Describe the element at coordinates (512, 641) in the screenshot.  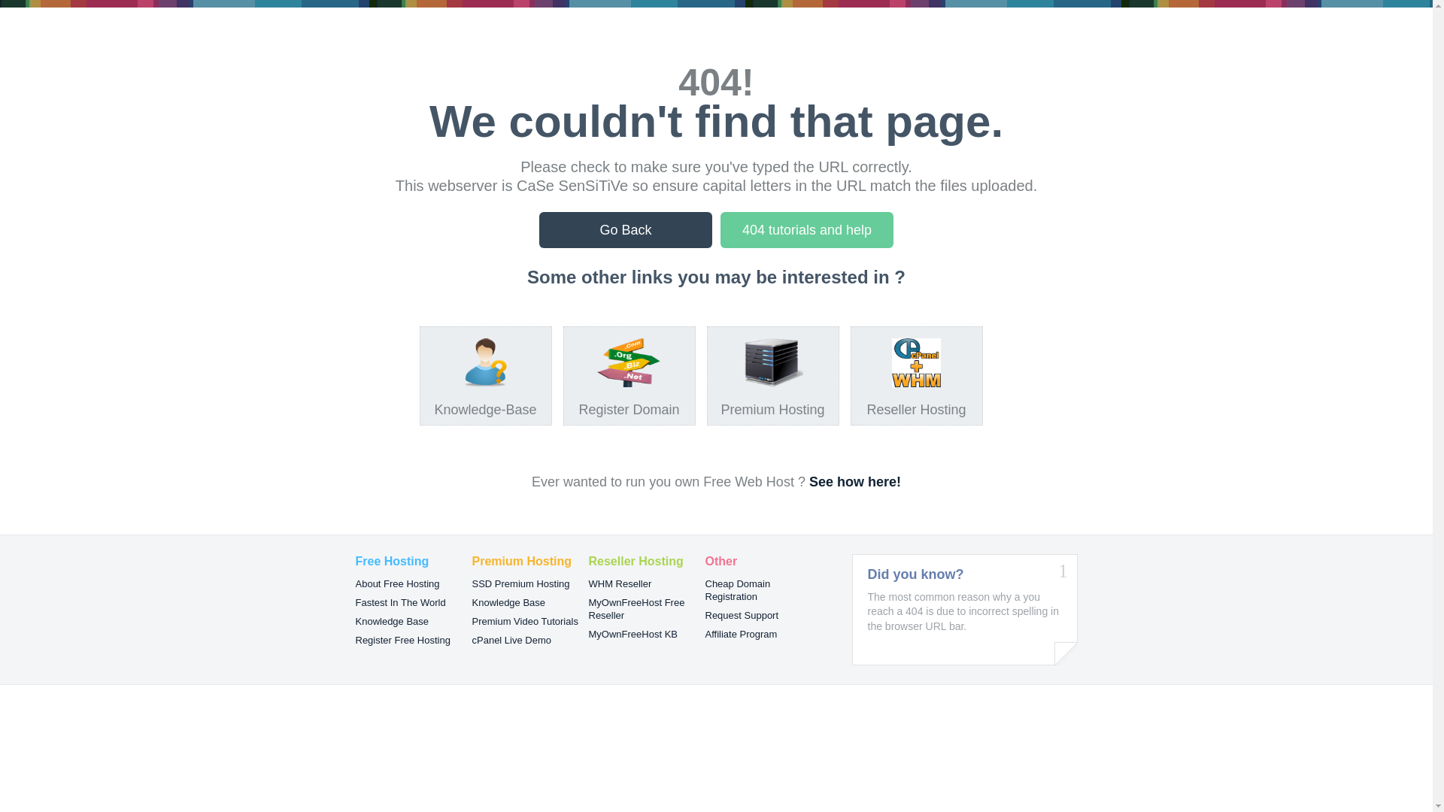
I see `cPanel Live Demo` at that location.